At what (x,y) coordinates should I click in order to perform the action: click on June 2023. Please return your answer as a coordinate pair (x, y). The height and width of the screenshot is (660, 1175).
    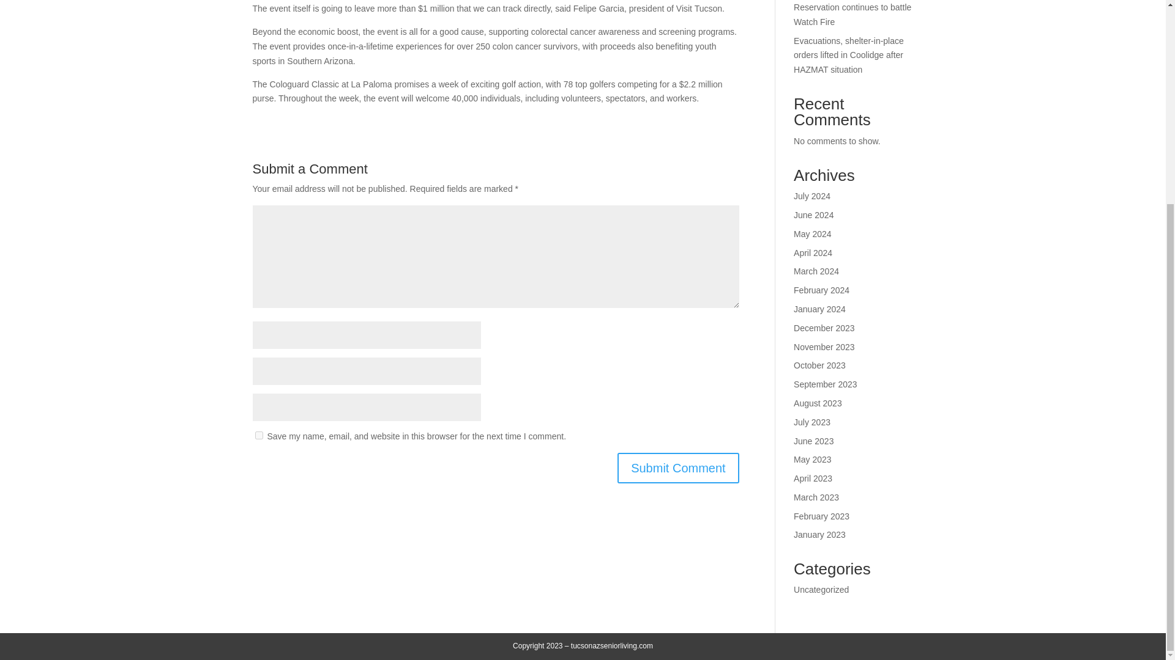
    Looking at the image, I should click on (813, 441).